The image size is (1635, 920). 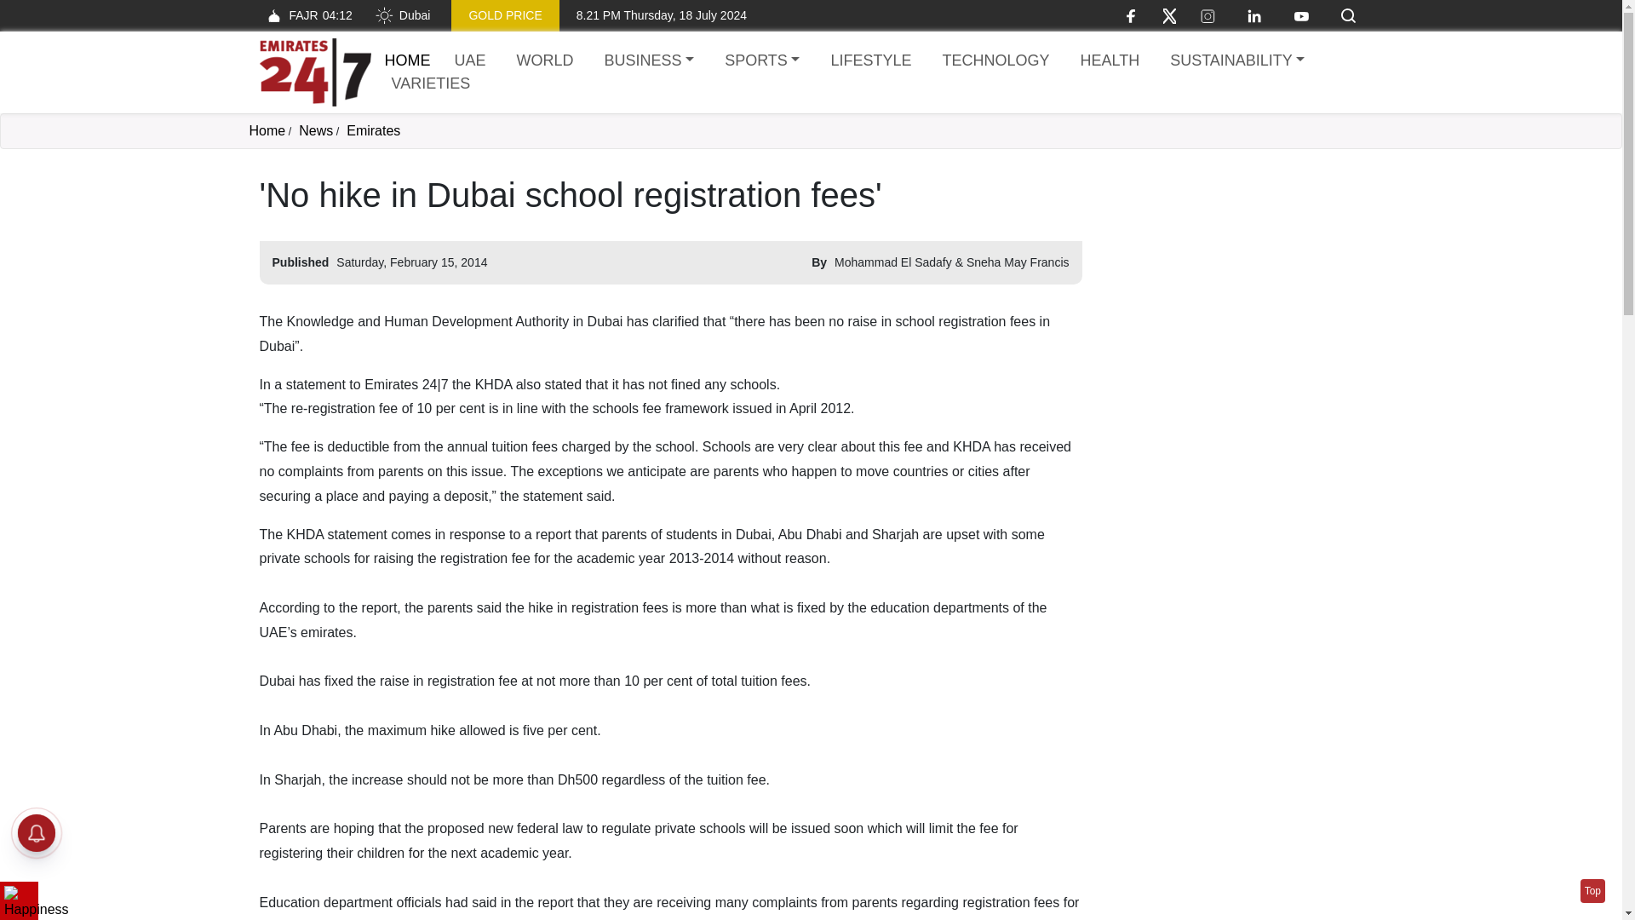 What do you see at coordinates (1236, 61) in the screenshot?
I see `SUSTAINABILITY` at bounding box center [1236, 61].